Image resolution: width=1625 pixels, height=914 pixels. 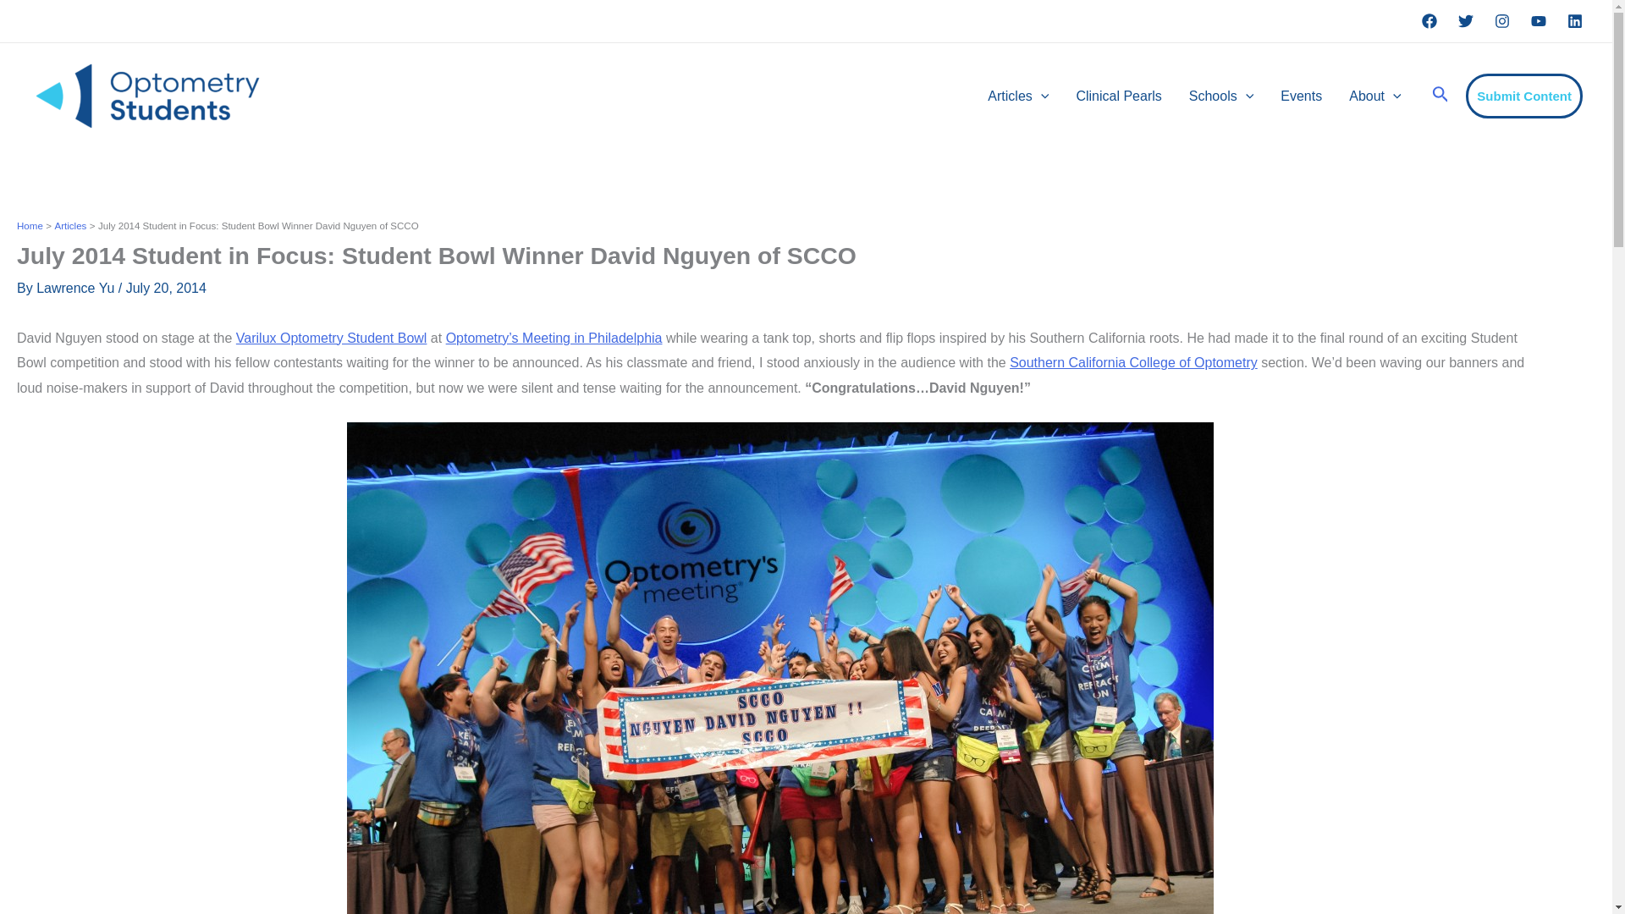 What do you see at coordinates (1220, 96) in the screenshot?
I see `Schools` at bounding box center [1220, 96].